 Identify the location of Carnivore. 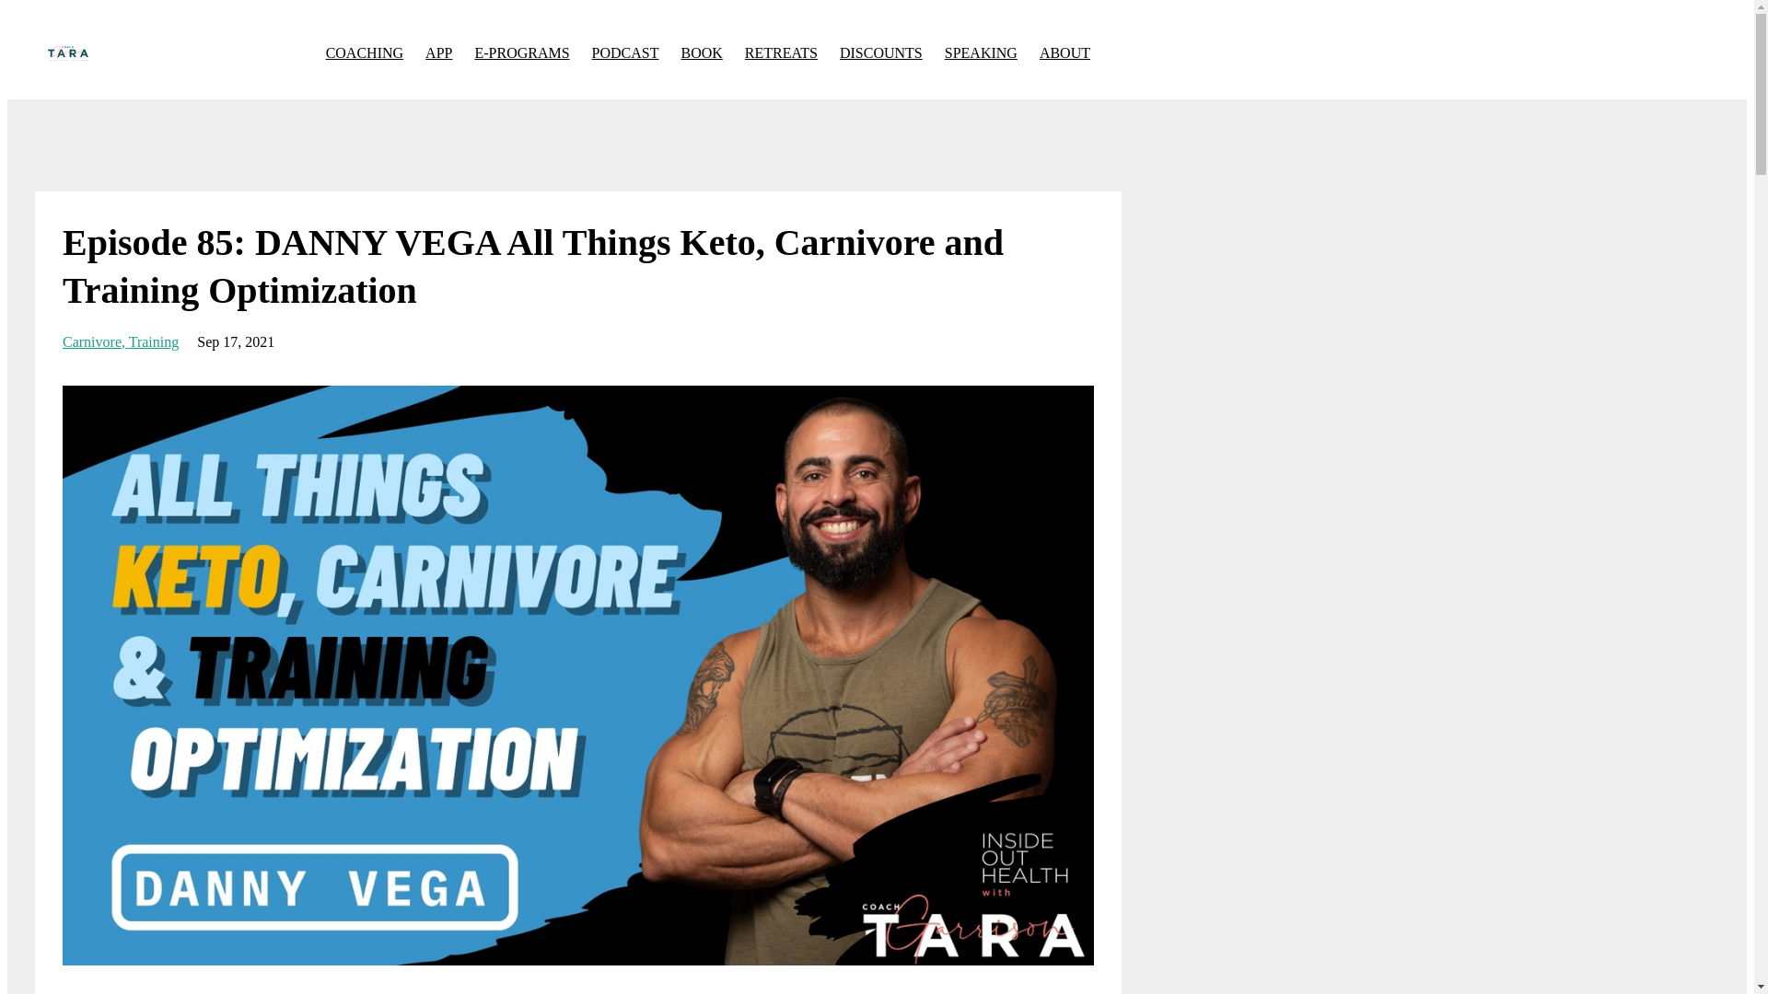
(96, 341).